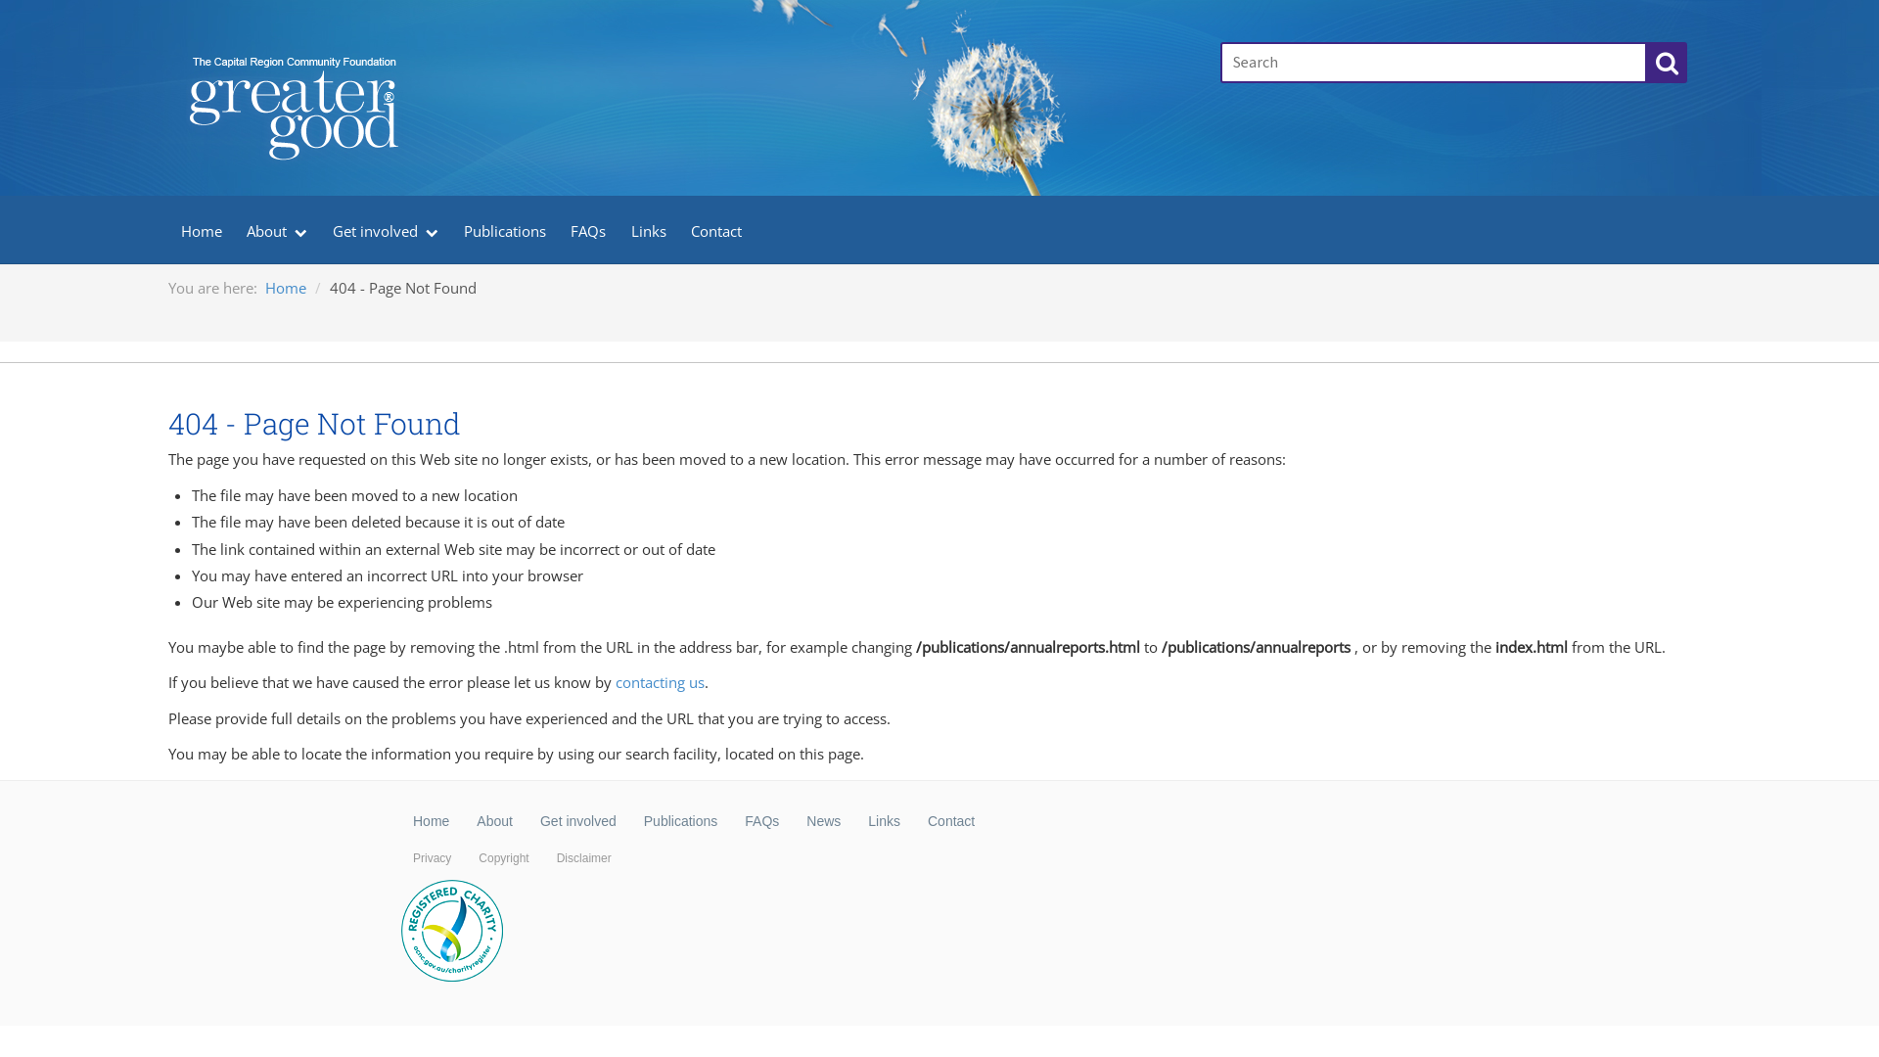  What do you see at coordinates (495, 821) in the screenshot?
I see `About` at bounding box center [495, 821].